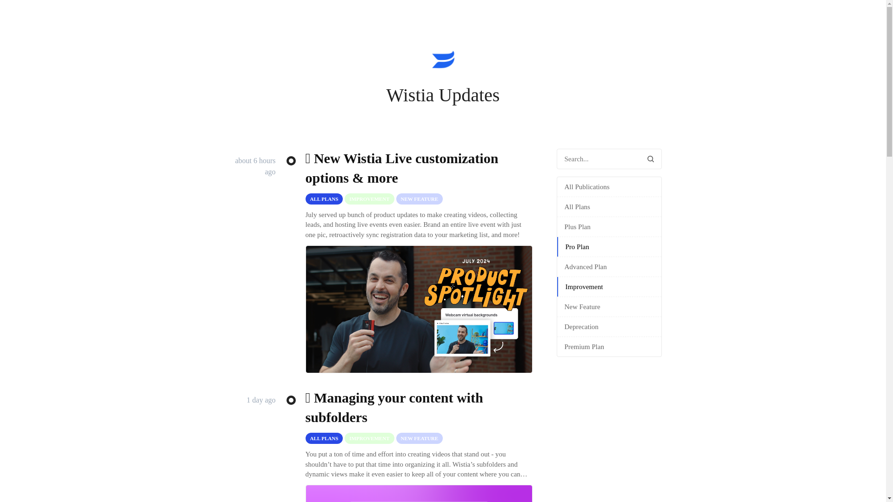  I want to click on Wistia, so click(443, 61).